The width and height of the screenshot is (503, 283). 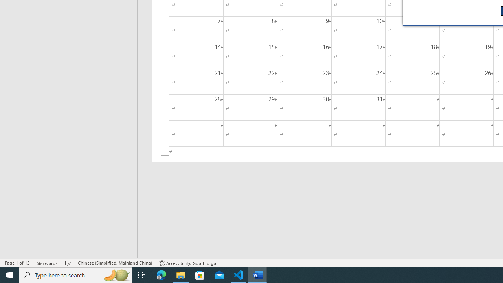 I want to click on Search highlights icon opens search home window, so click(x=116, y=275).